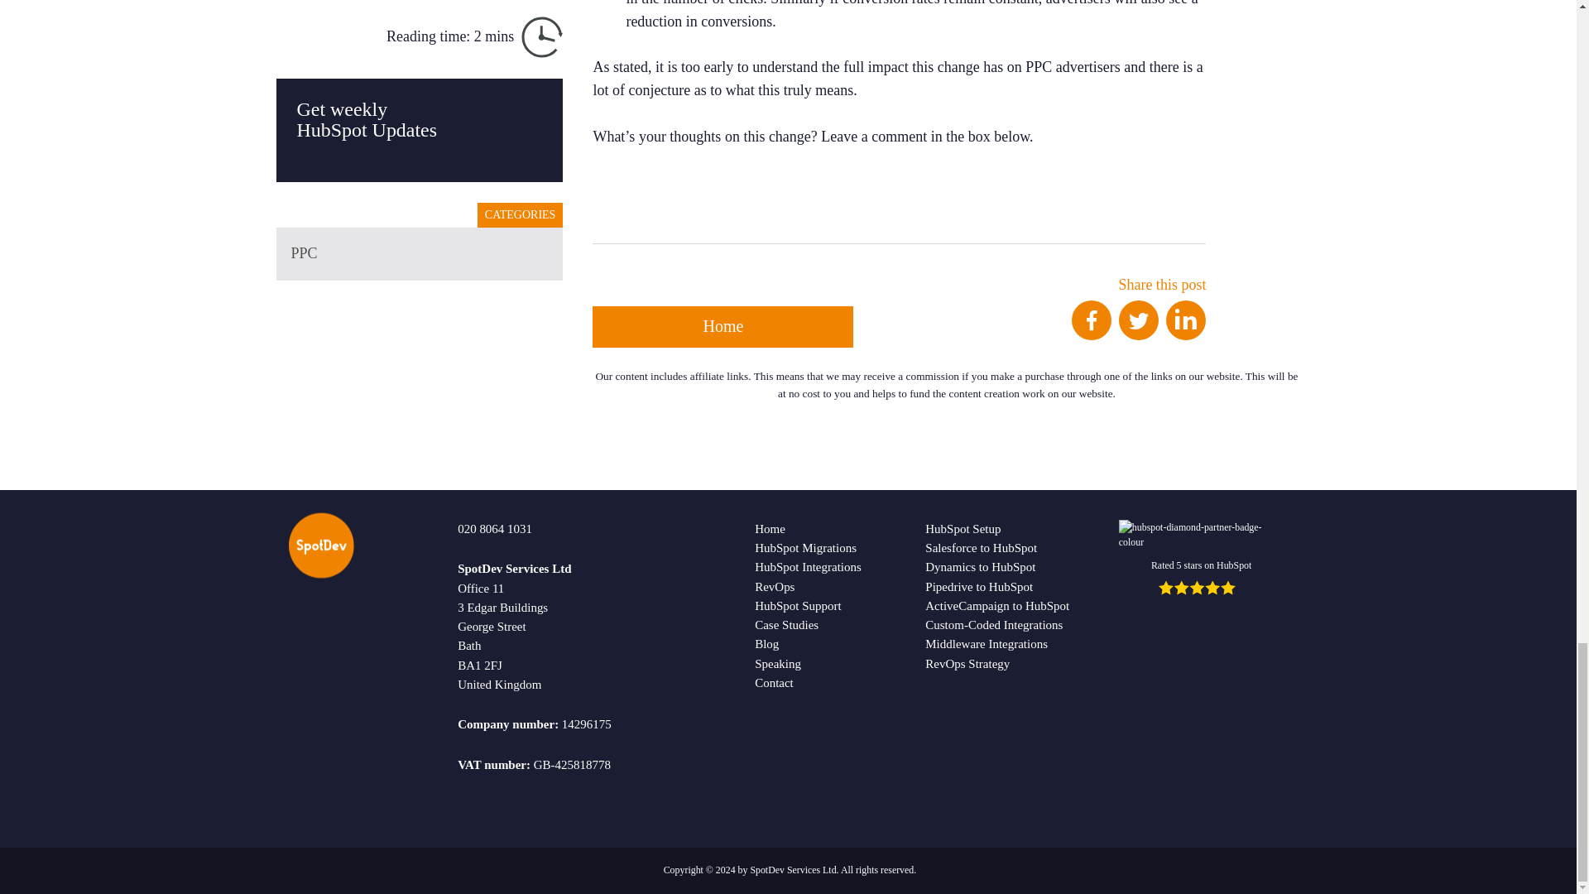  What do you see at coordinates (1091, 320) in the screenshot?
I see `Facebook` at bounding box center [1091, 320].